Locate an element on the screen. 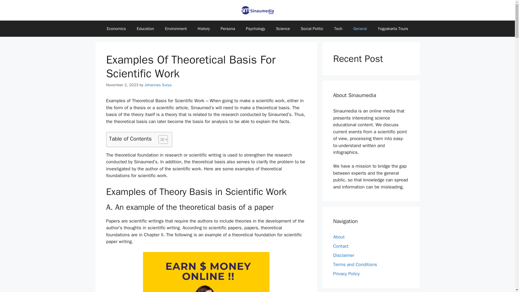 This screenshot has height=292, width=519. Social Politic is located at coordinates (312, 29).